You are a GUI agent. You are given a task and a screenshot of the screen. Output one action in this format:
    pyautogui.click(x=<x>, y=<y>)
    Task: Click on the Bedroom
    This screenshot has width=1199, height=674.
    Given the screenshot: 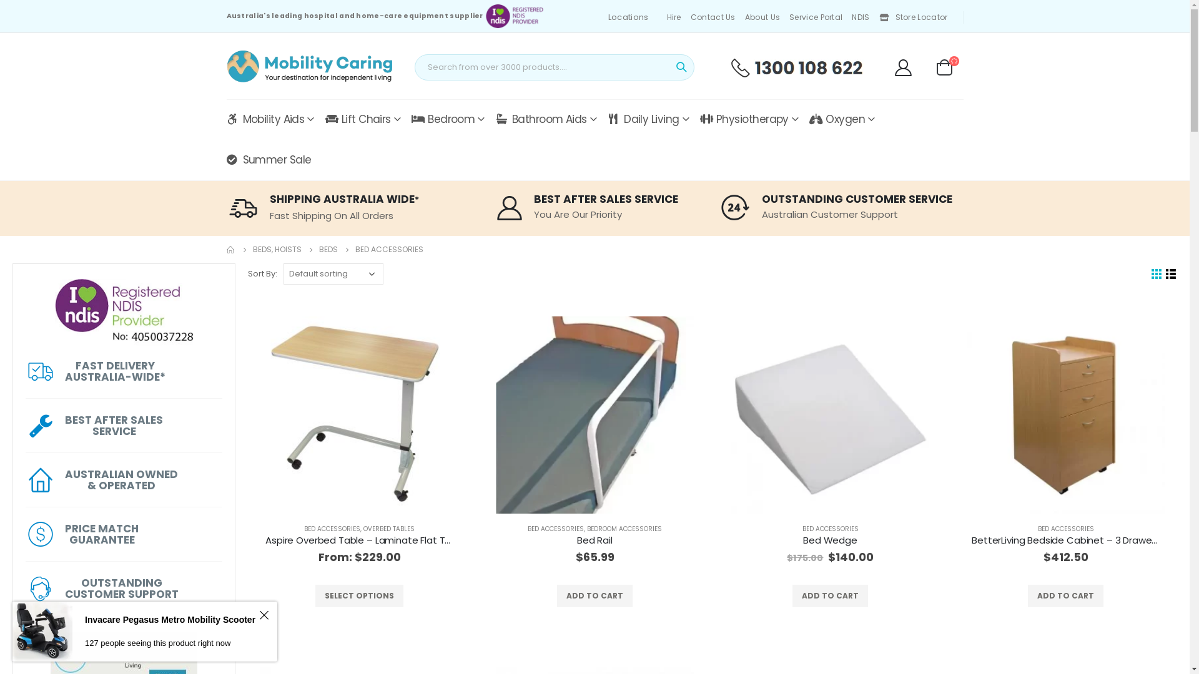 What is the action you would take?
    pyautogui.click(x=448, y=120)
    